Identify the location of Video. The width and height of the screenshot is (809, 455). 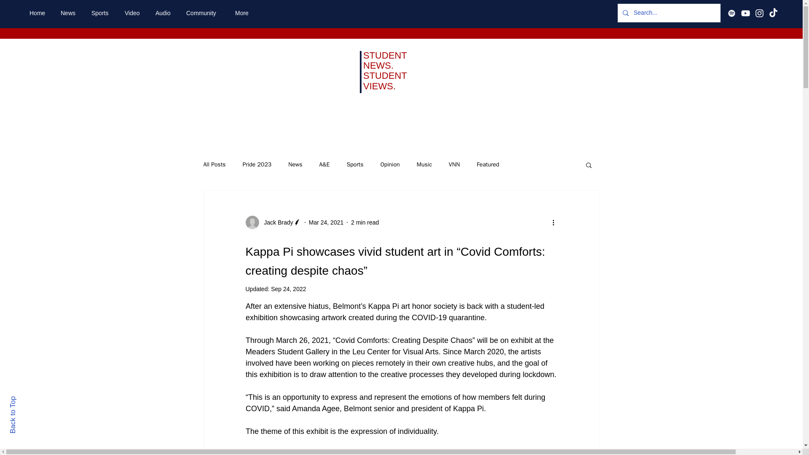
(133, 13).